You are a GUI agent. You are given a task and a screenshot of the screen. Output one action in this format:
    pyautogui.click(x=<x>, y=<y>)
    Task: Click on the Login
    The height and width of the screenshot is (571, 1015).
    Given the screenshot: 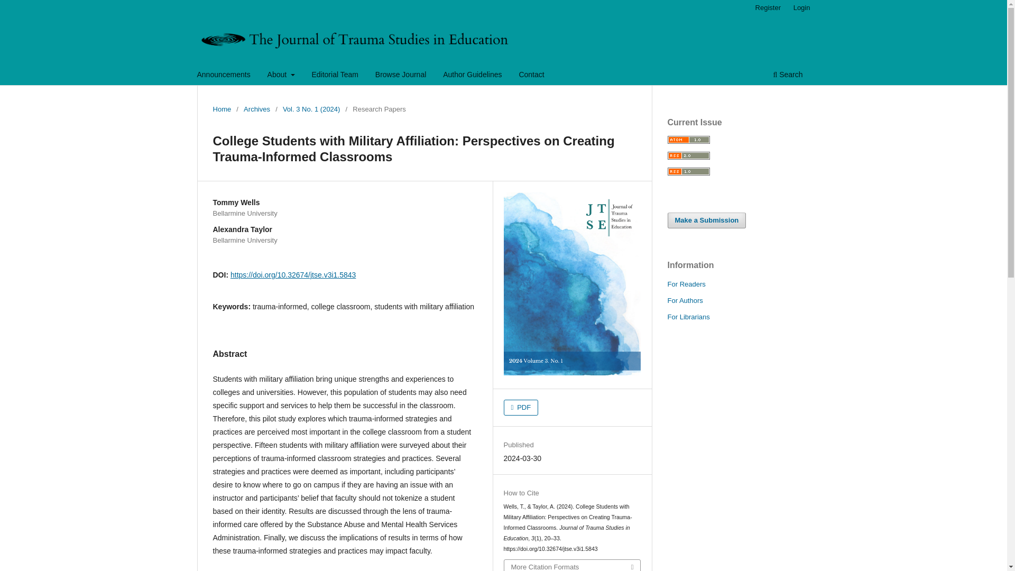 What is the action you would take?
    pyautogui.click(x=802, y=8)
    